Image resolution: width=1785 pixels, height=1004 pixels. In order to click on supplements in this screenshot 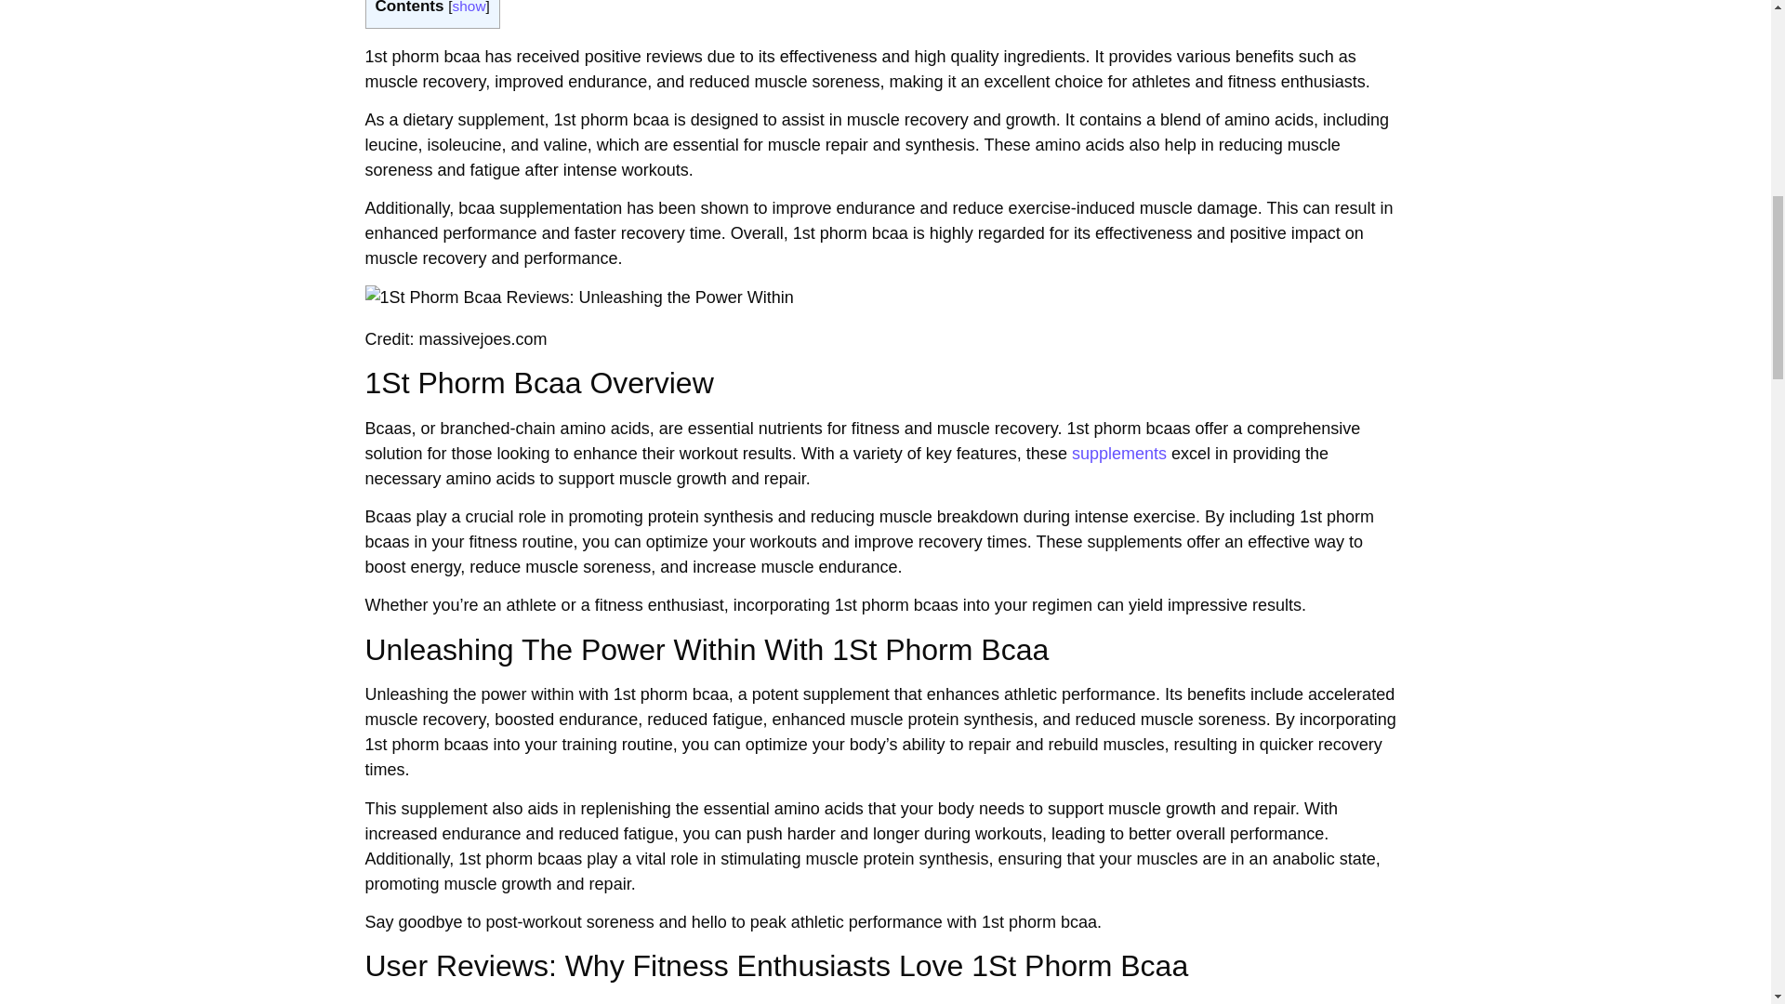, I will do `click(1119, 454)`.